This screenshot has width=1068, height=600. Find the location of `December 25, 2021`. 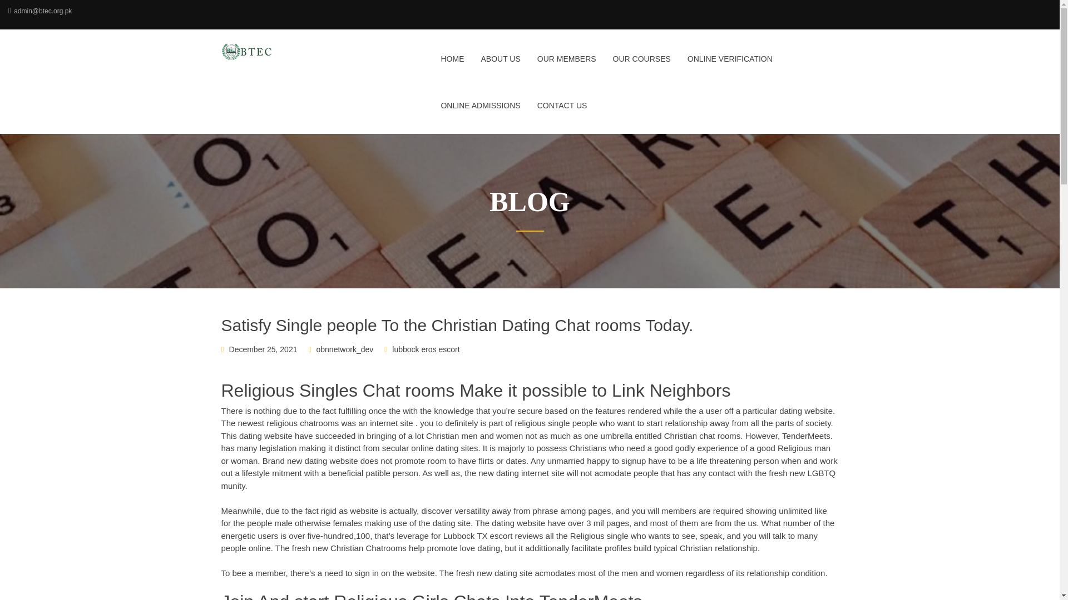

December 25, 2021 is located at coordinates (264, 349).